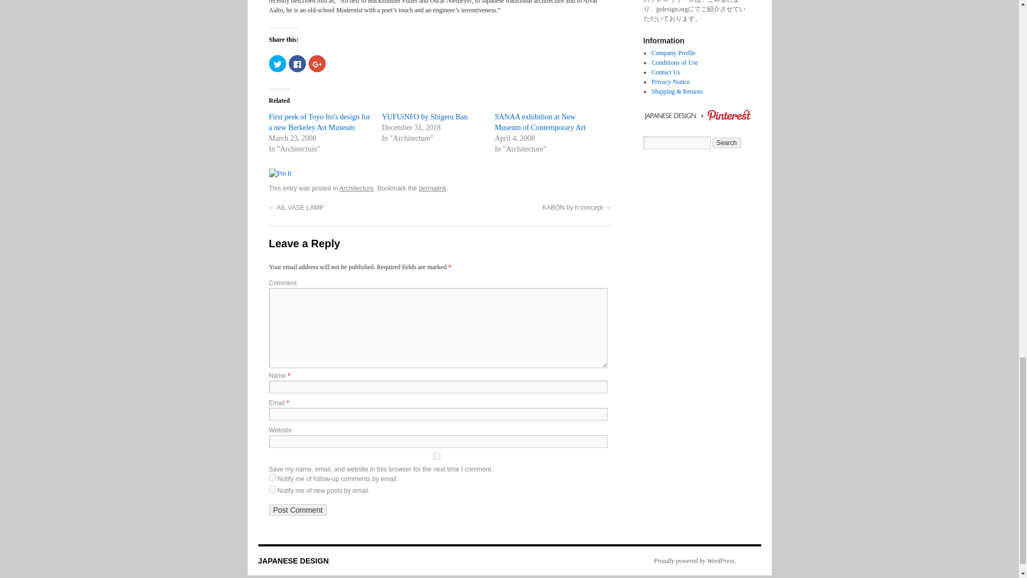 The width and height of the screenshot is (1027, 578). What do you see at coordinates (277, 63) in the screenshot?
I see `Click to share on Twitter` at bounding box center [277, 63].